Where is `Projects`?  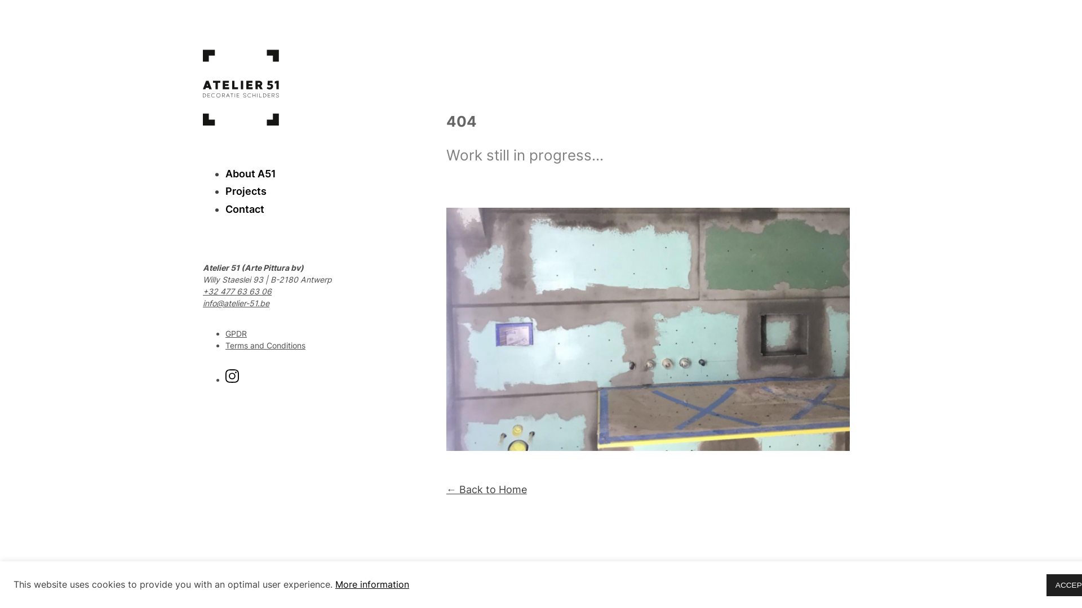
Projects is located at coordinates (246, 193).